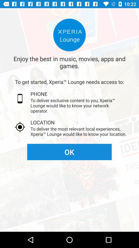 The height and width of the screenshot is (248, 139). Describe the element at coordinates (69, 152) in the screenshot. I see `turn on the ok icon` at that location.